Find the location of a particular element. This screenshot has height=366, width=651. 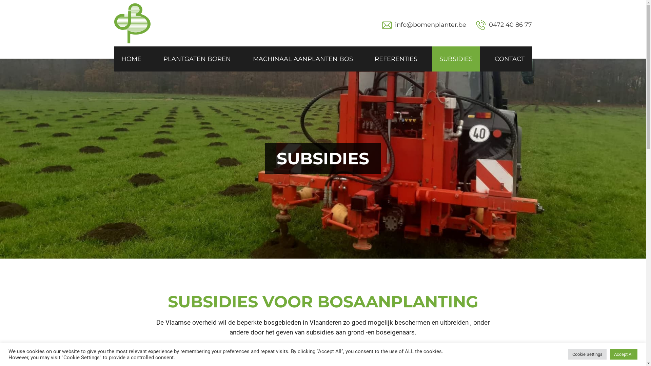

REFERENTIES is located at coordinates (396, 59).